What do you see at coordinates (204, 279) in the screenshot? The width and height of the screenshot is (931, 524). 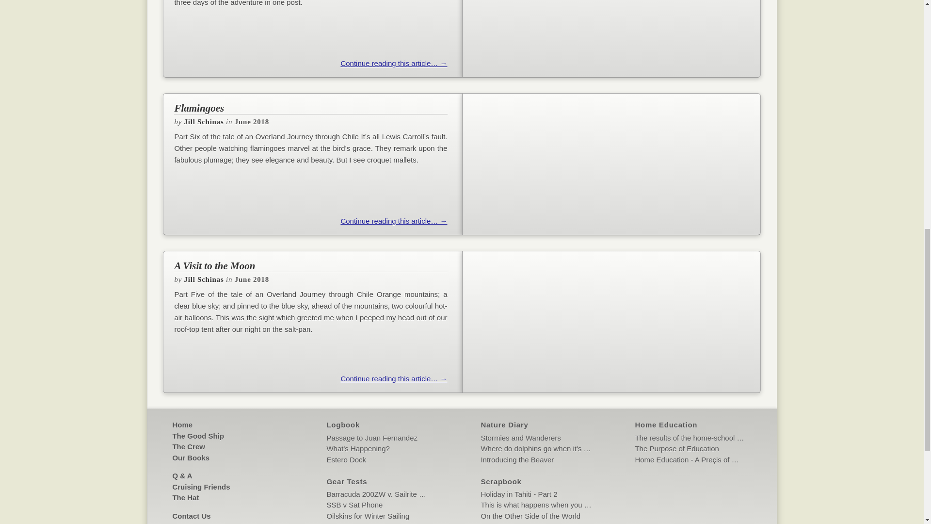 I see `Posts by Jill Schinas` at bounding box center [204, 279].